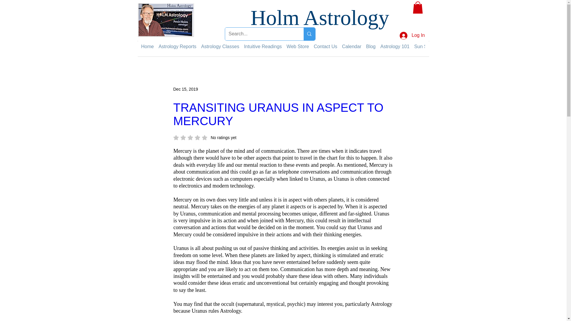  Describe the element at coordinates (220, 46) in the screenshot. I see `Astrology Classes` at that location.